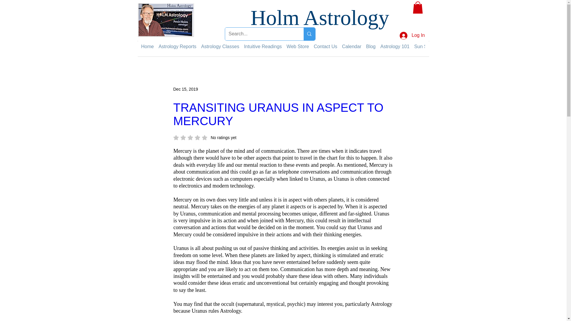  Describe the element at coordinates (220, 46) in the screenshot. I see `Astrology Classes` at that location.